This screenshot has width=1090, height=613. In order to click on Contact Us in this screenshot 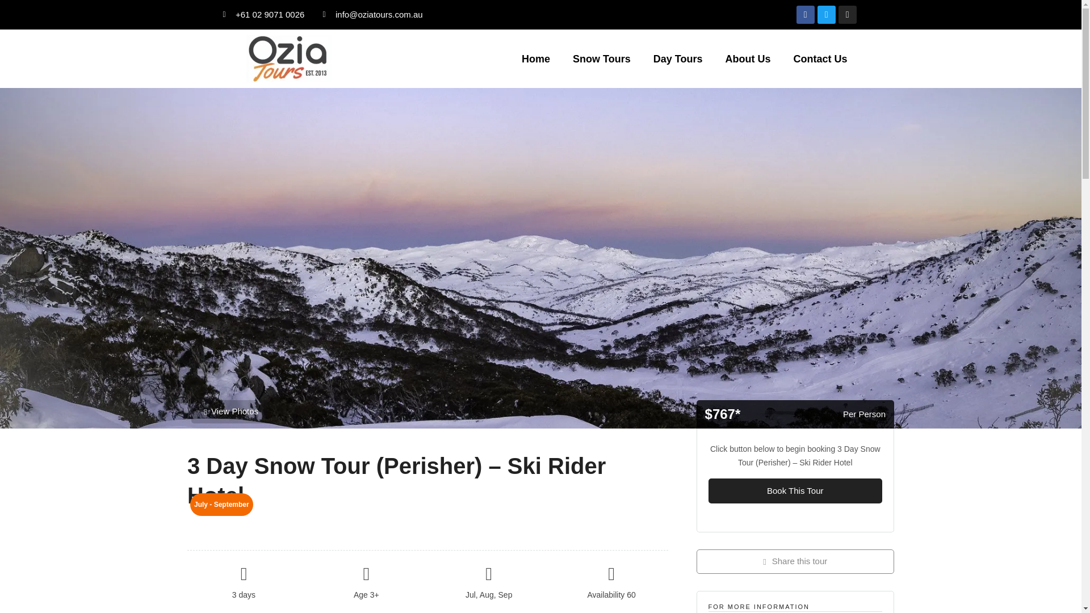, I will do `click(820, 58)`.